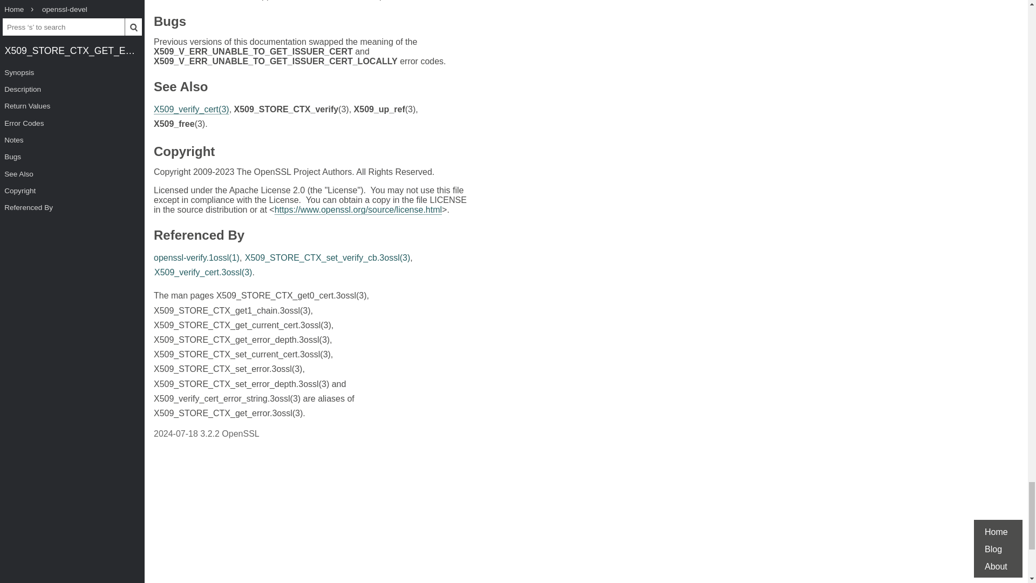  Describe the element at coordinates (183, 153) in the screenshot. I see `Copyright` at that location.